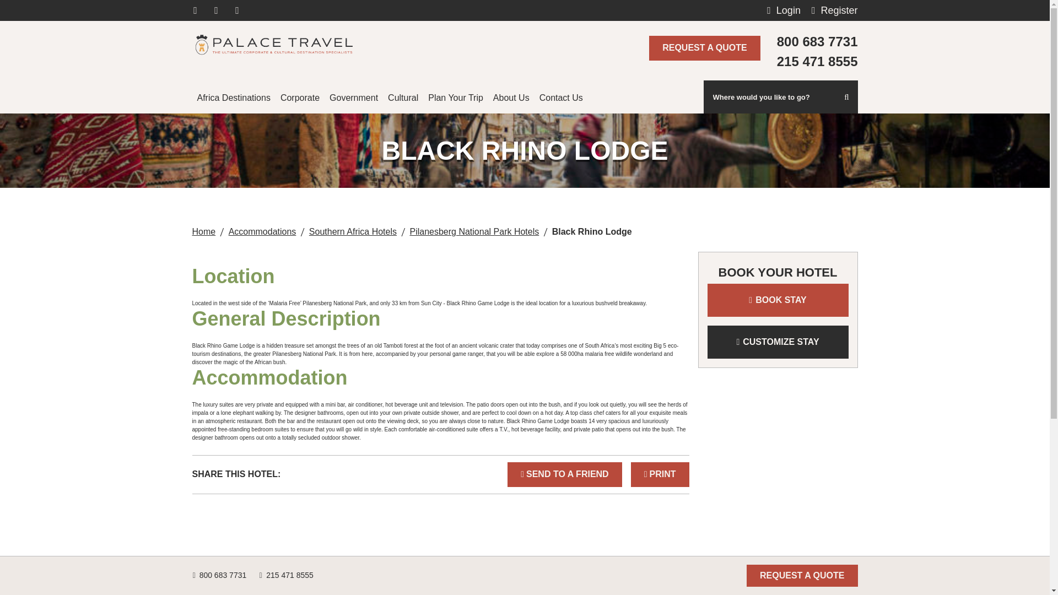  Describe the element at coordinates (233, 97) in the screenshot. I see `Africa Destinations` at that location.